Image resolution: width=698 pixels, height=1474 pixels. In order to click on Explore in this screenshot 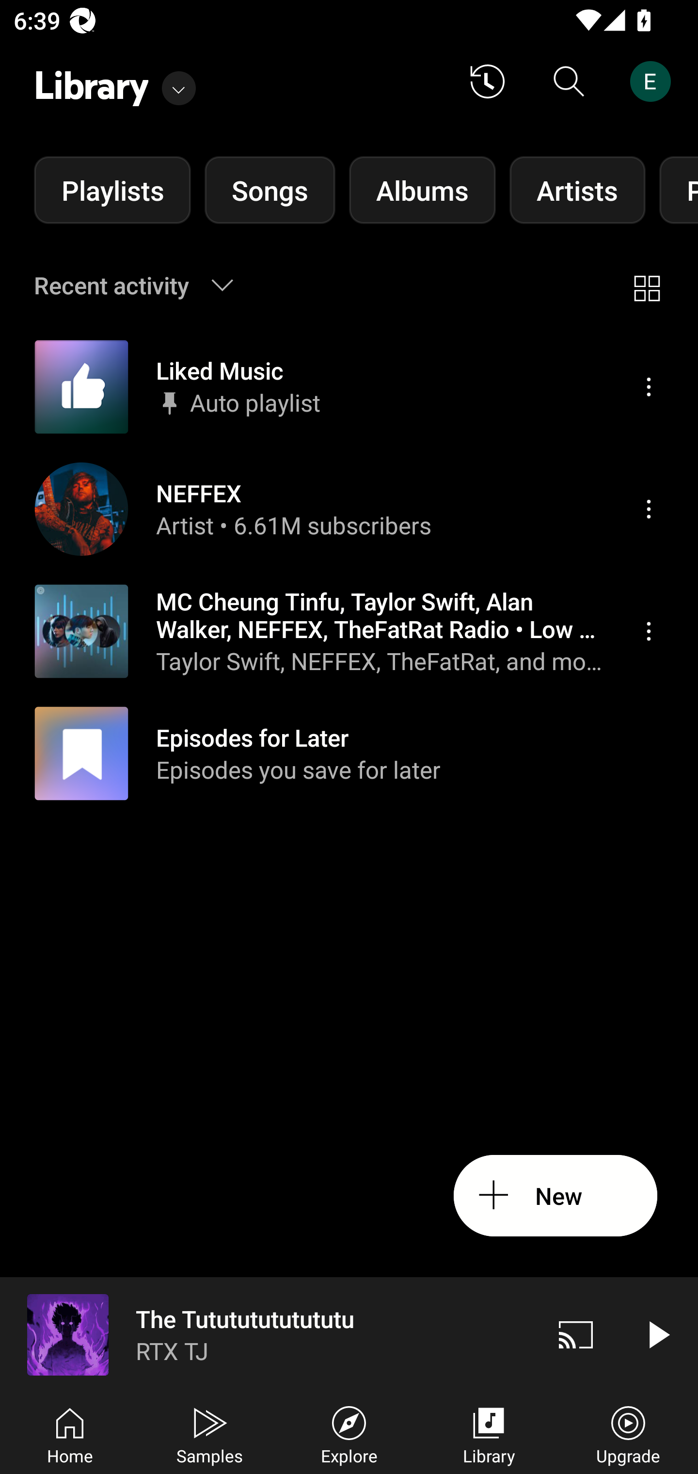, I will do `click(349, 1433)`.